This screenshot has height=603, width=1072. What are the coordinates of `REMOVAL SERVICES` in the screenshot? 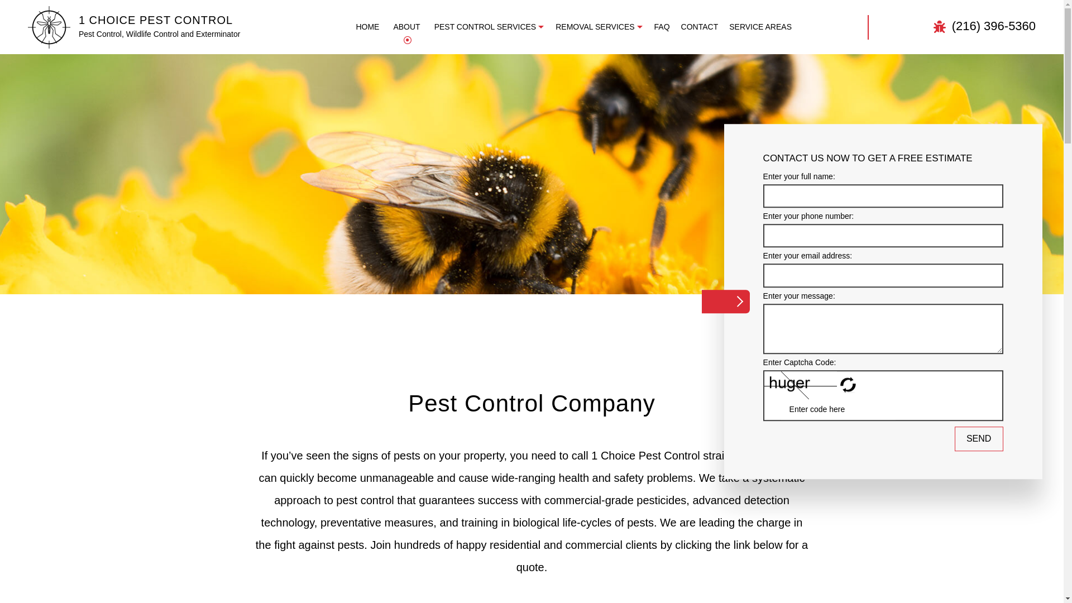 It's located at (599, 27).